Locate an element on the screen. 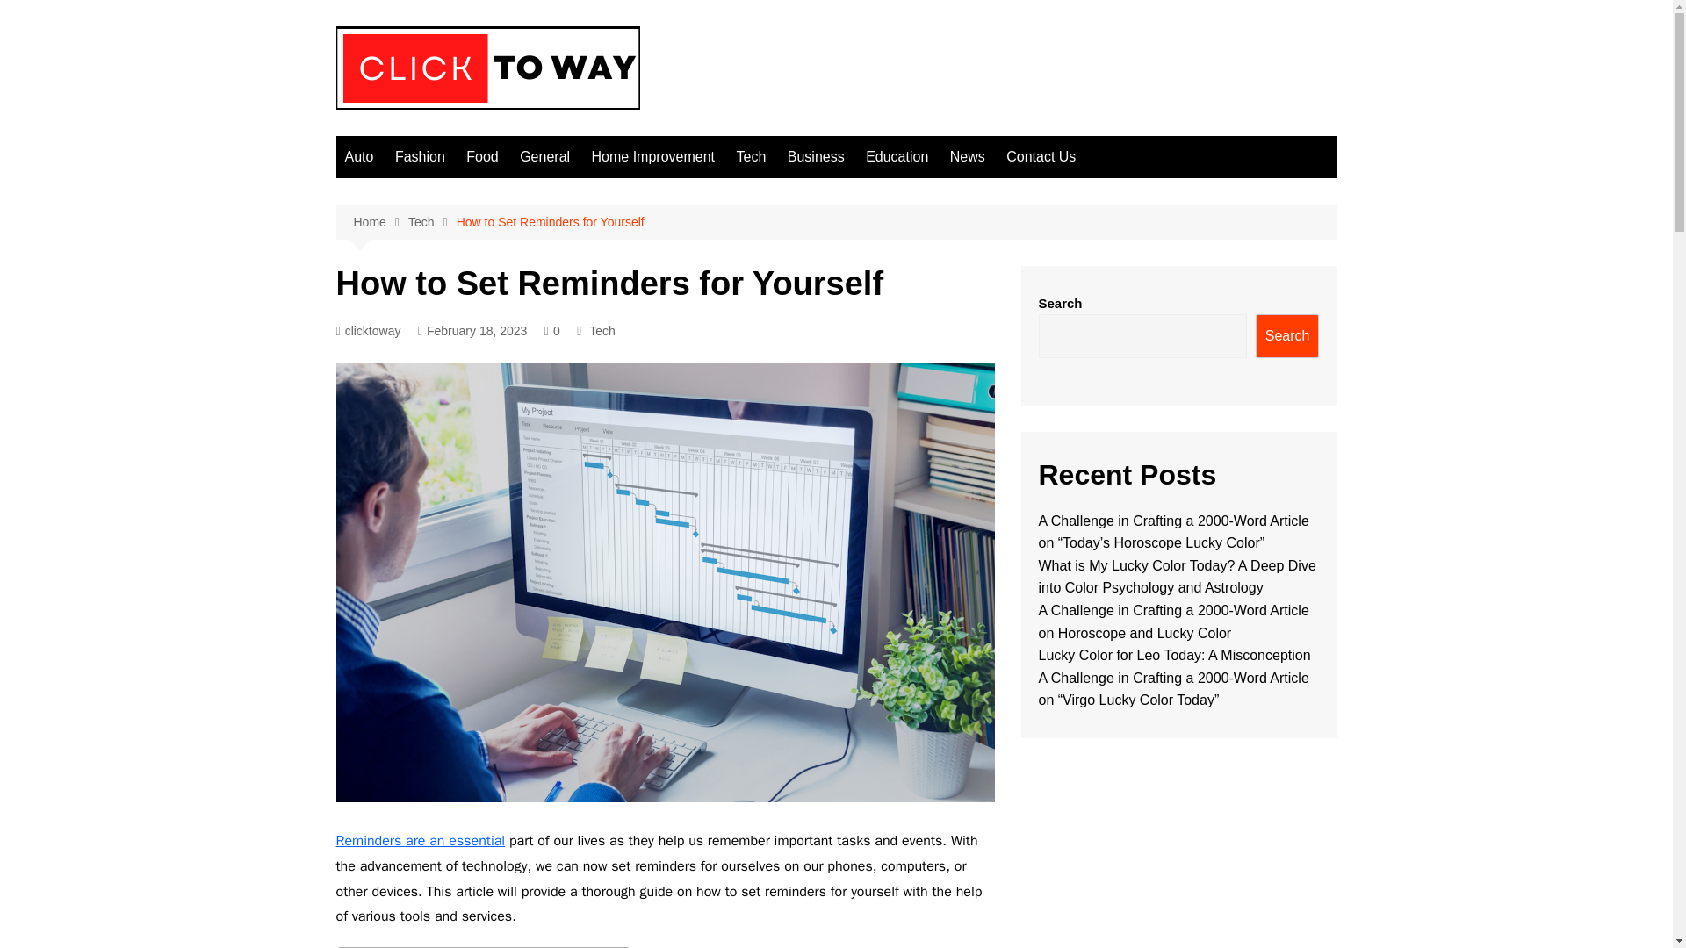  Contact Us is located at coordinates (1041, 157).